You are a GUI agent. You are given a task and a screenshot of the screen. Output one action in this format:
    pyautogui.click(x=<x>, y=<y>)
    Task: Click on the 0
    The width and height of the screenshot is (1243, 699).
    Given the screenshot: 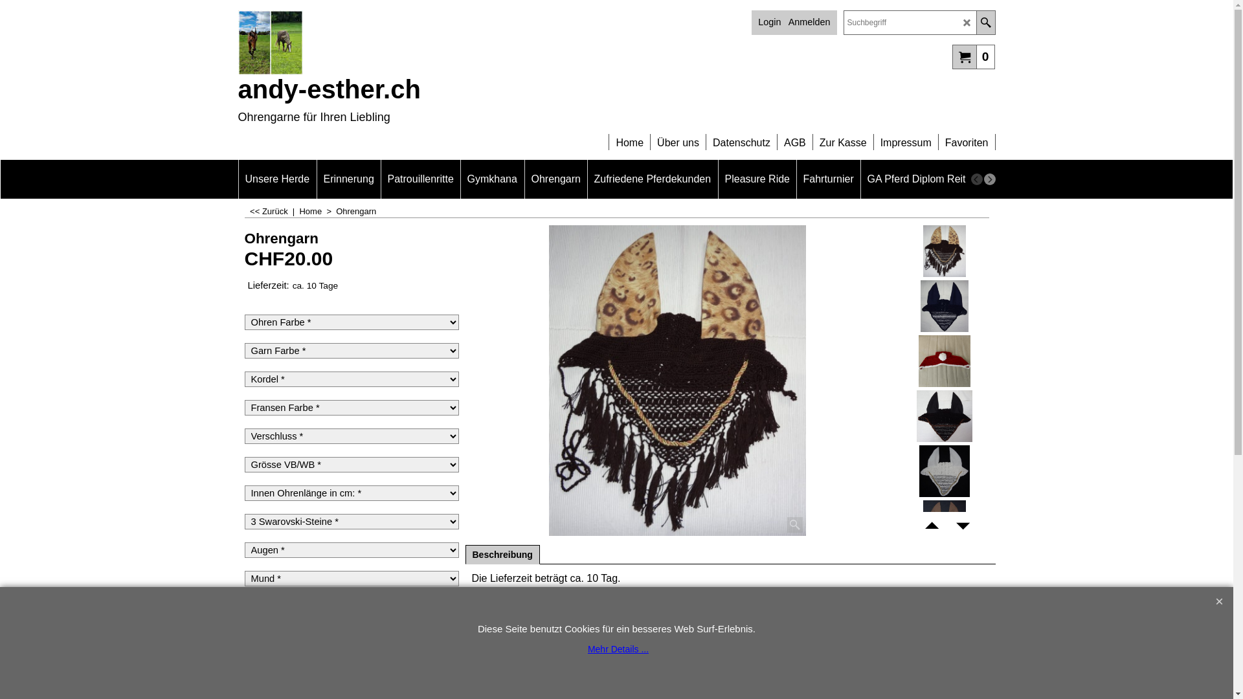 What is the action you would take?
    pyautogui.click(x=974, y=56)
    